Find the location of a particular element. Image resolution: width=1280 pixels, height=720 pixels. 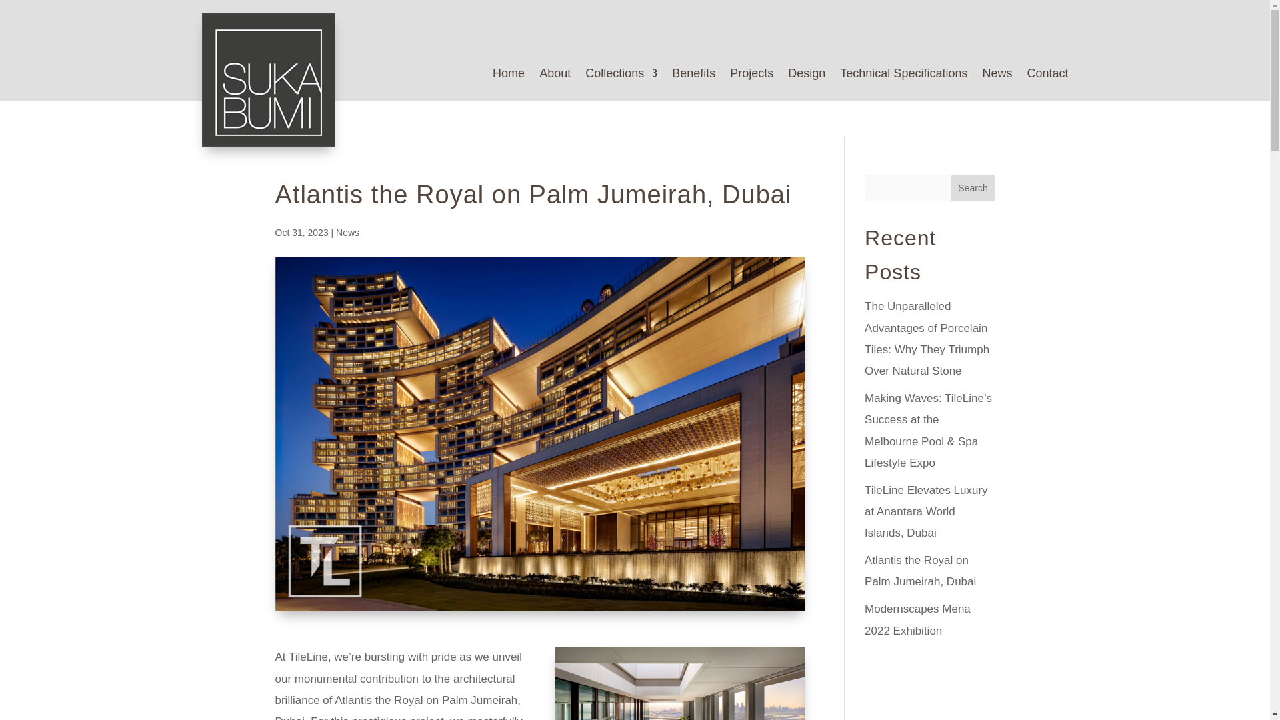

Projects is located at coordinates (751, 76).